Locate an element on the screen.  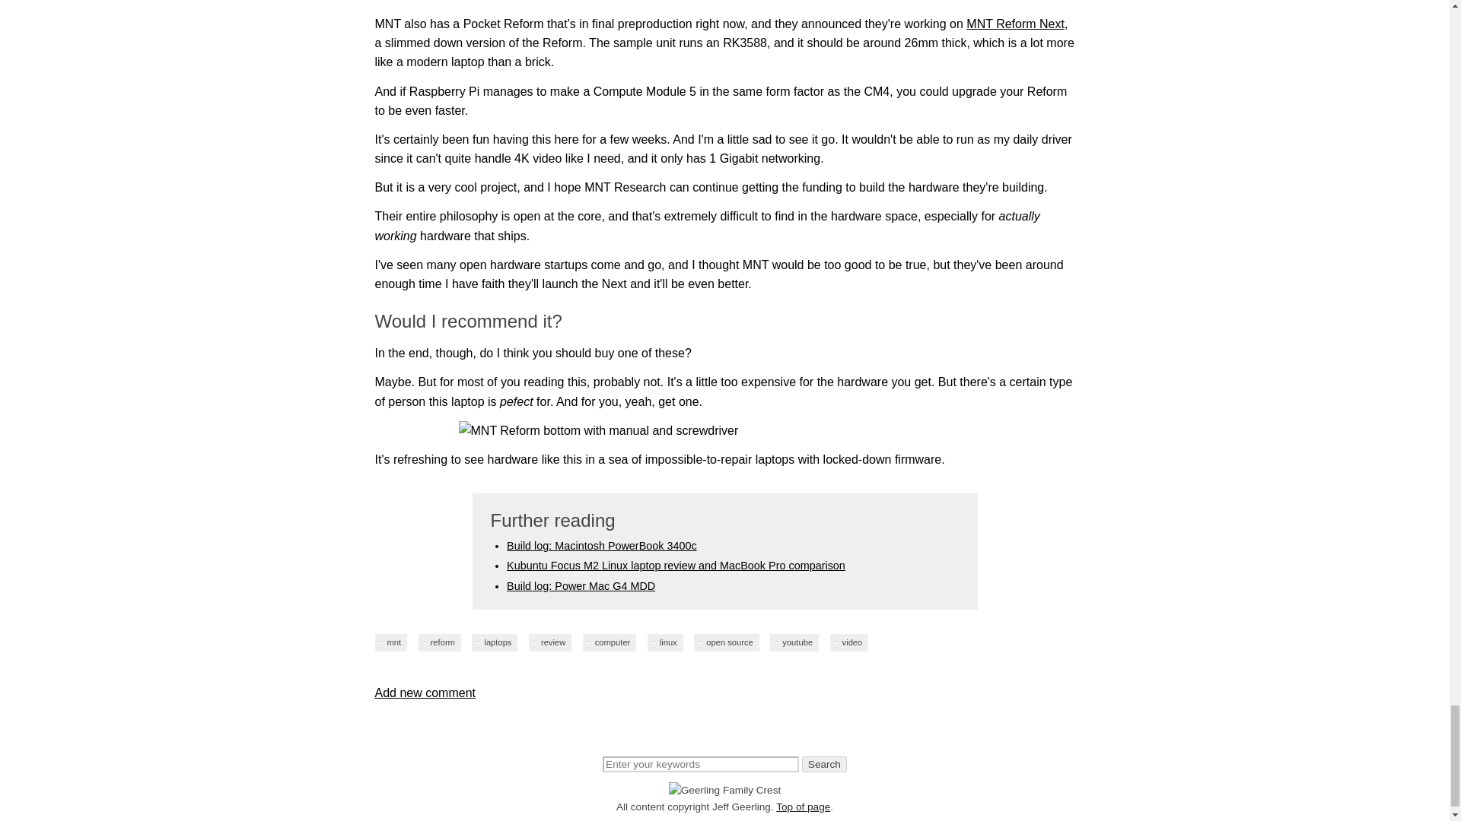
review is located at coordinates (549, 642).